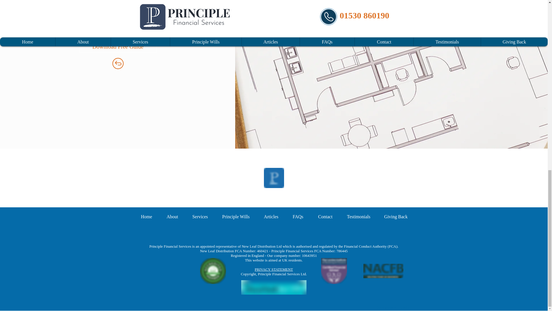 The height and width of the screenshot is (311, 552). Describe the element at coordinates (118, 47) in the screenshot. I see `Download Free Guide` at that location.